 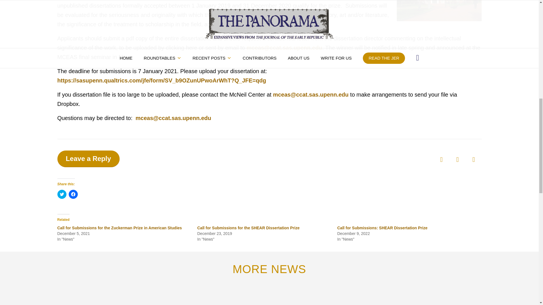 I want to click on Call for Submissions for the SHEAR Dissertation Prize, so click(x=248, y=228).